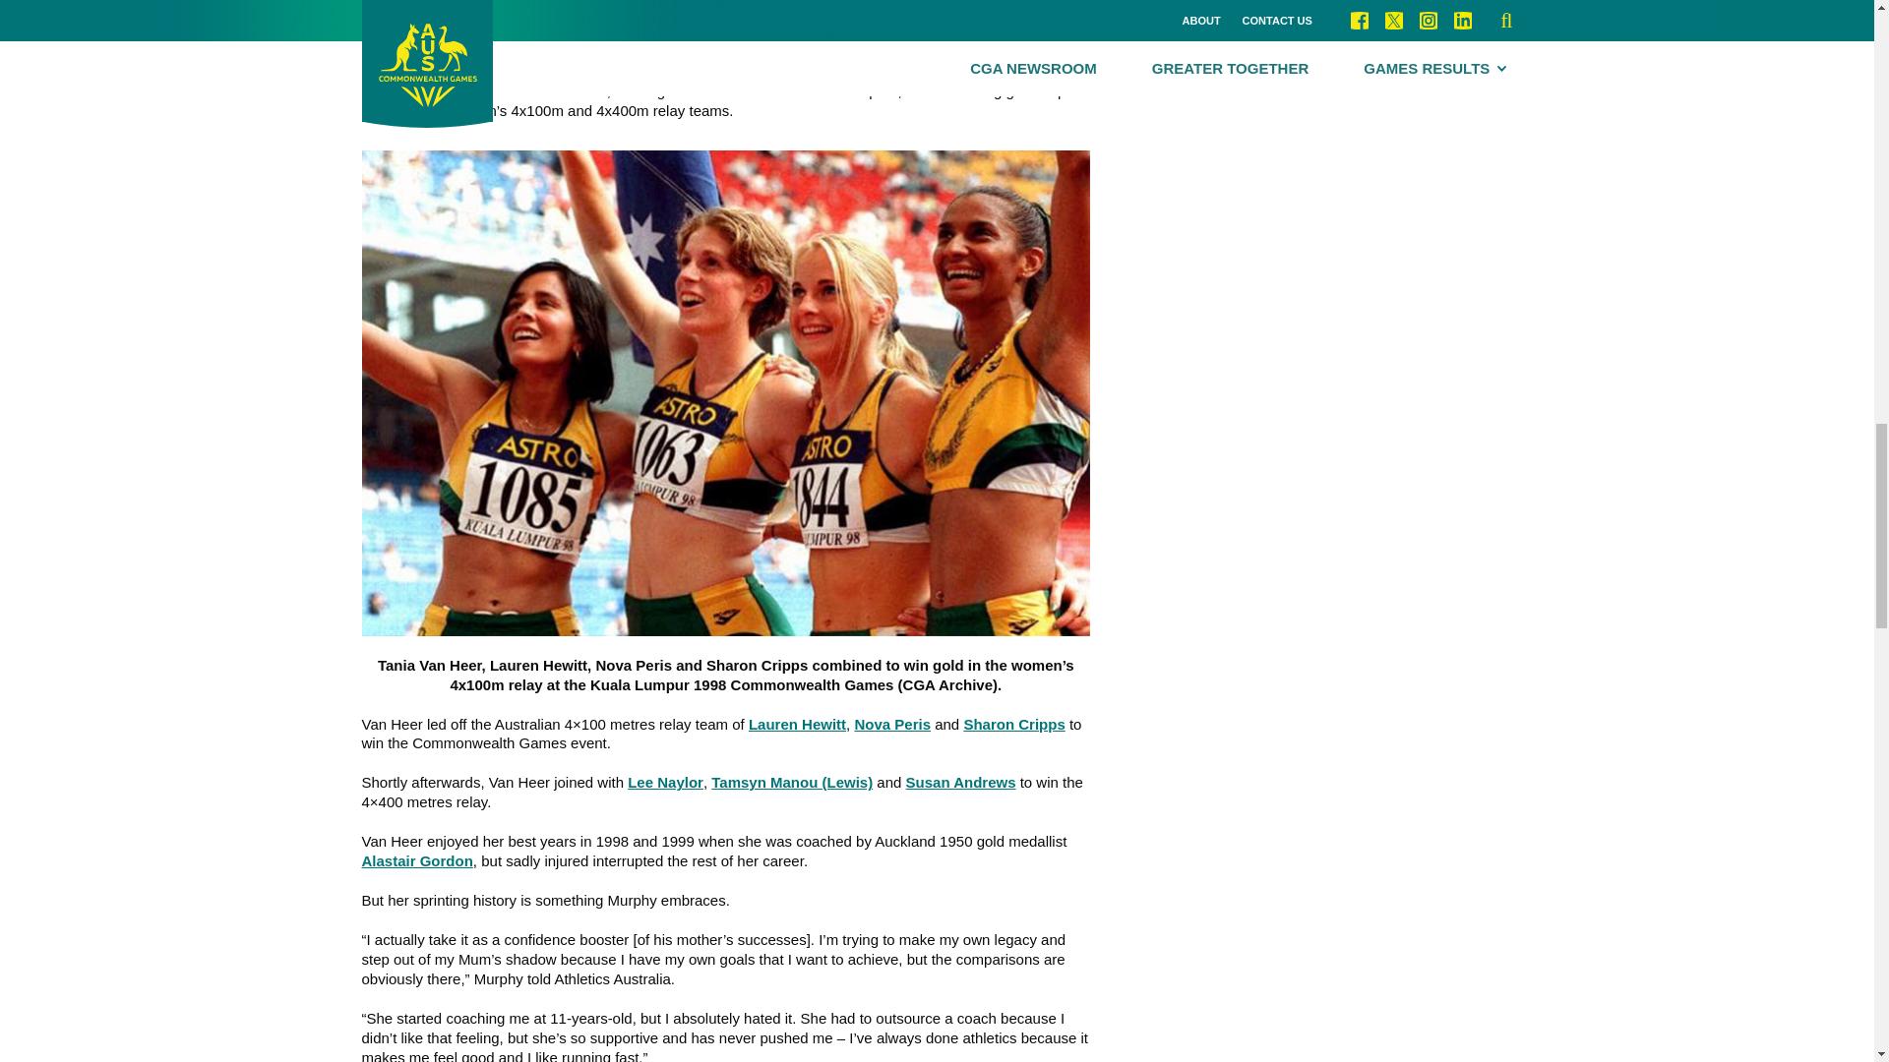 The width and height of the screenshot is (1889, 1062). What do you see at coordinates (891, 724) in the screenshot?
I see `Nova Peris` at bounding box center [891, 724].